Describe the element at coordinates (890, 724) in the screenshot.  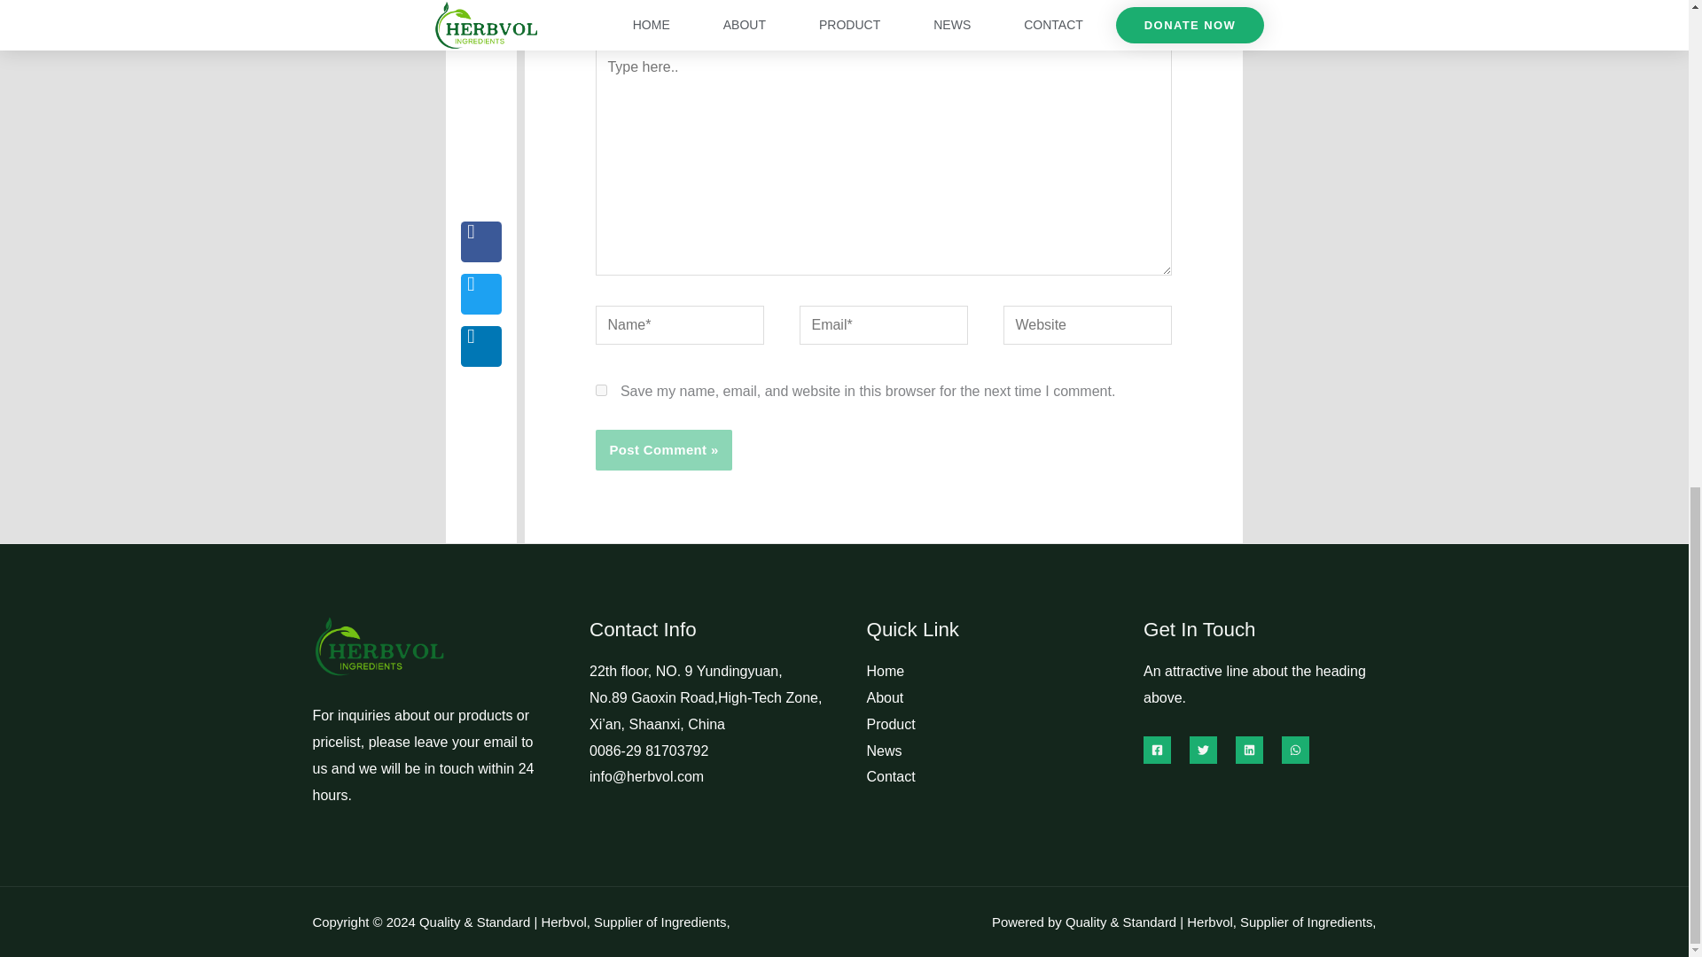
I see `Product` at that location.